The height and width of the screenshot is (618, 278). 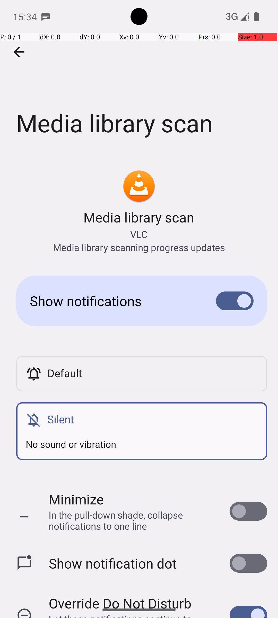 What do you see at coordinates (113, 563) in the screenshot?
I see `Show notification dot` at bounding box center [113, 563].